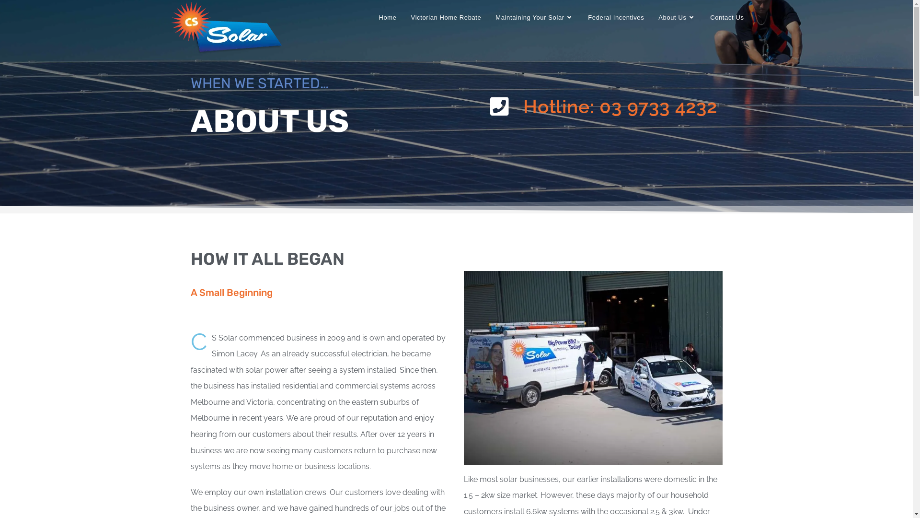 This screenshot has height=518, width=920. I want to click on Federal Incentives, so click(616, 18).